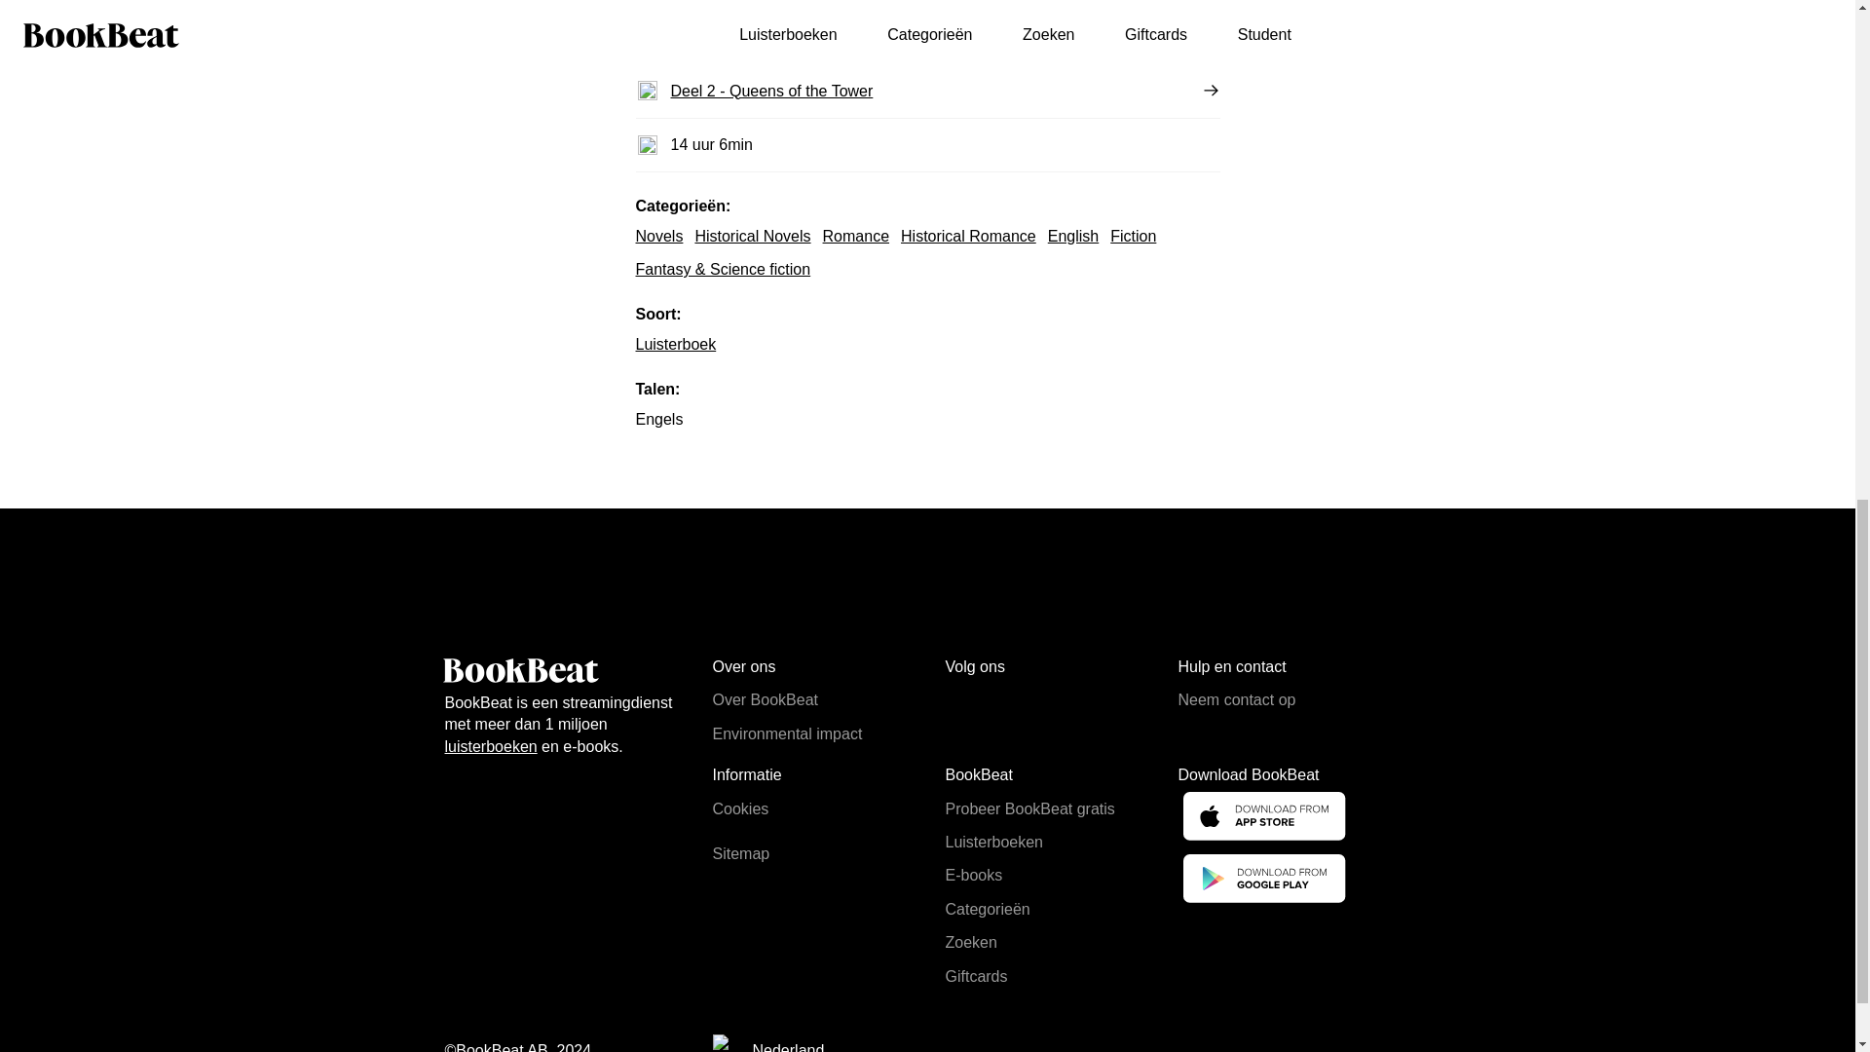 The height and width of the screenshot is (1052, 1870). What do you see at coordinates (855, 236) in the screenshot?
I see `Romance` at bounding box center [855, 236].